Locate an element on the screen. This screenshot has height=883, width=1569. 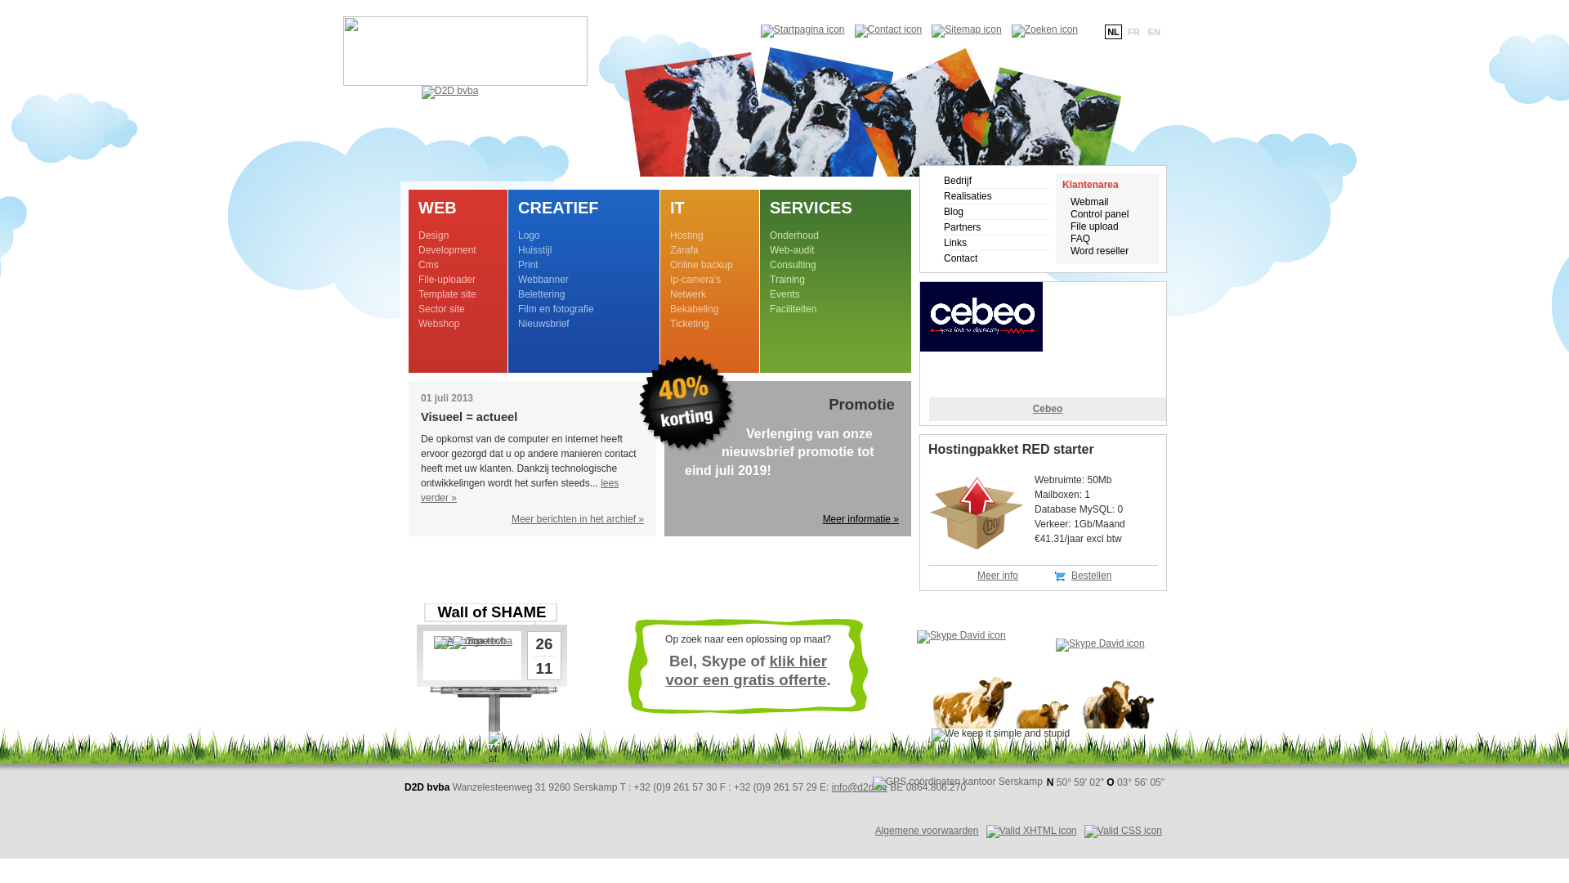
Word reseller is located at coordinates (1100, 251).